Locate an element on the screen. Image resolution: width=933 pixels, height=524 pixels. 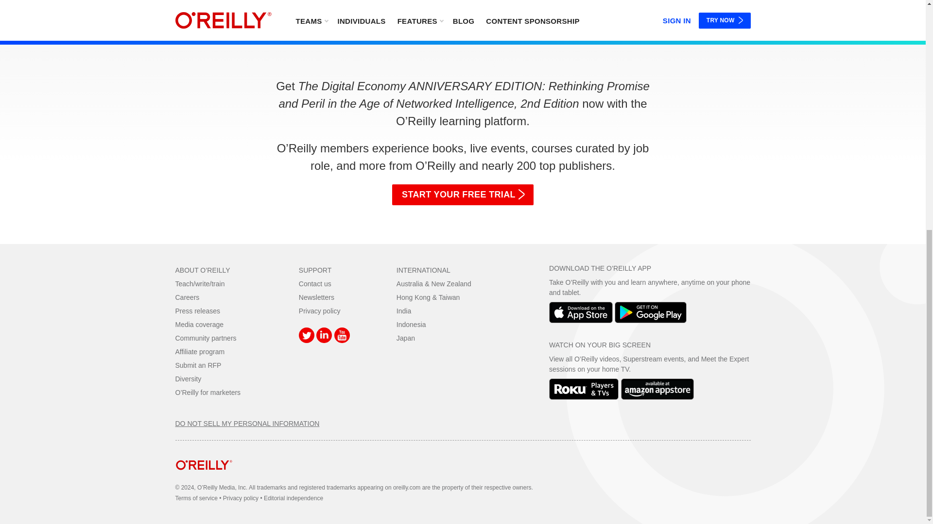
Diversity is located at coordinates (188, 379).